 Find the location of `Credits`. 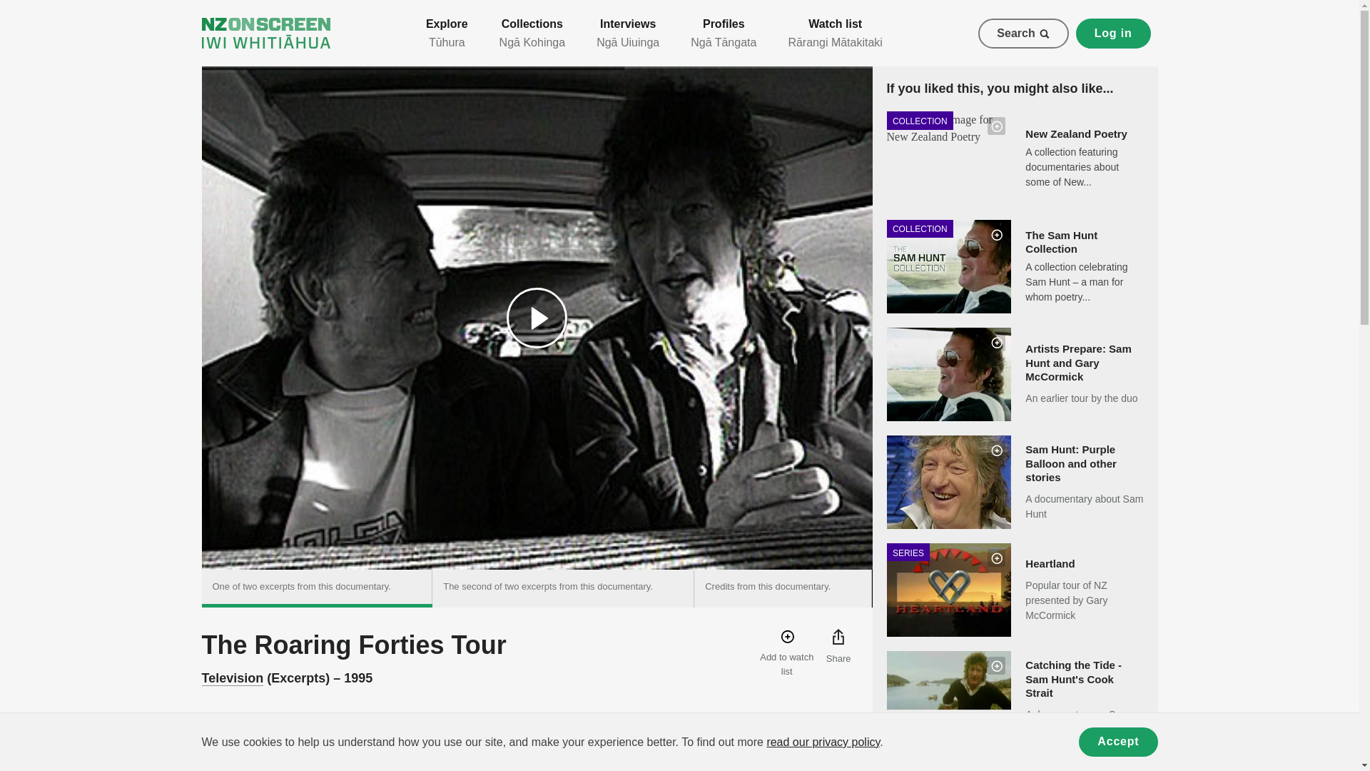

Credits is located at coordinates (286, 734).